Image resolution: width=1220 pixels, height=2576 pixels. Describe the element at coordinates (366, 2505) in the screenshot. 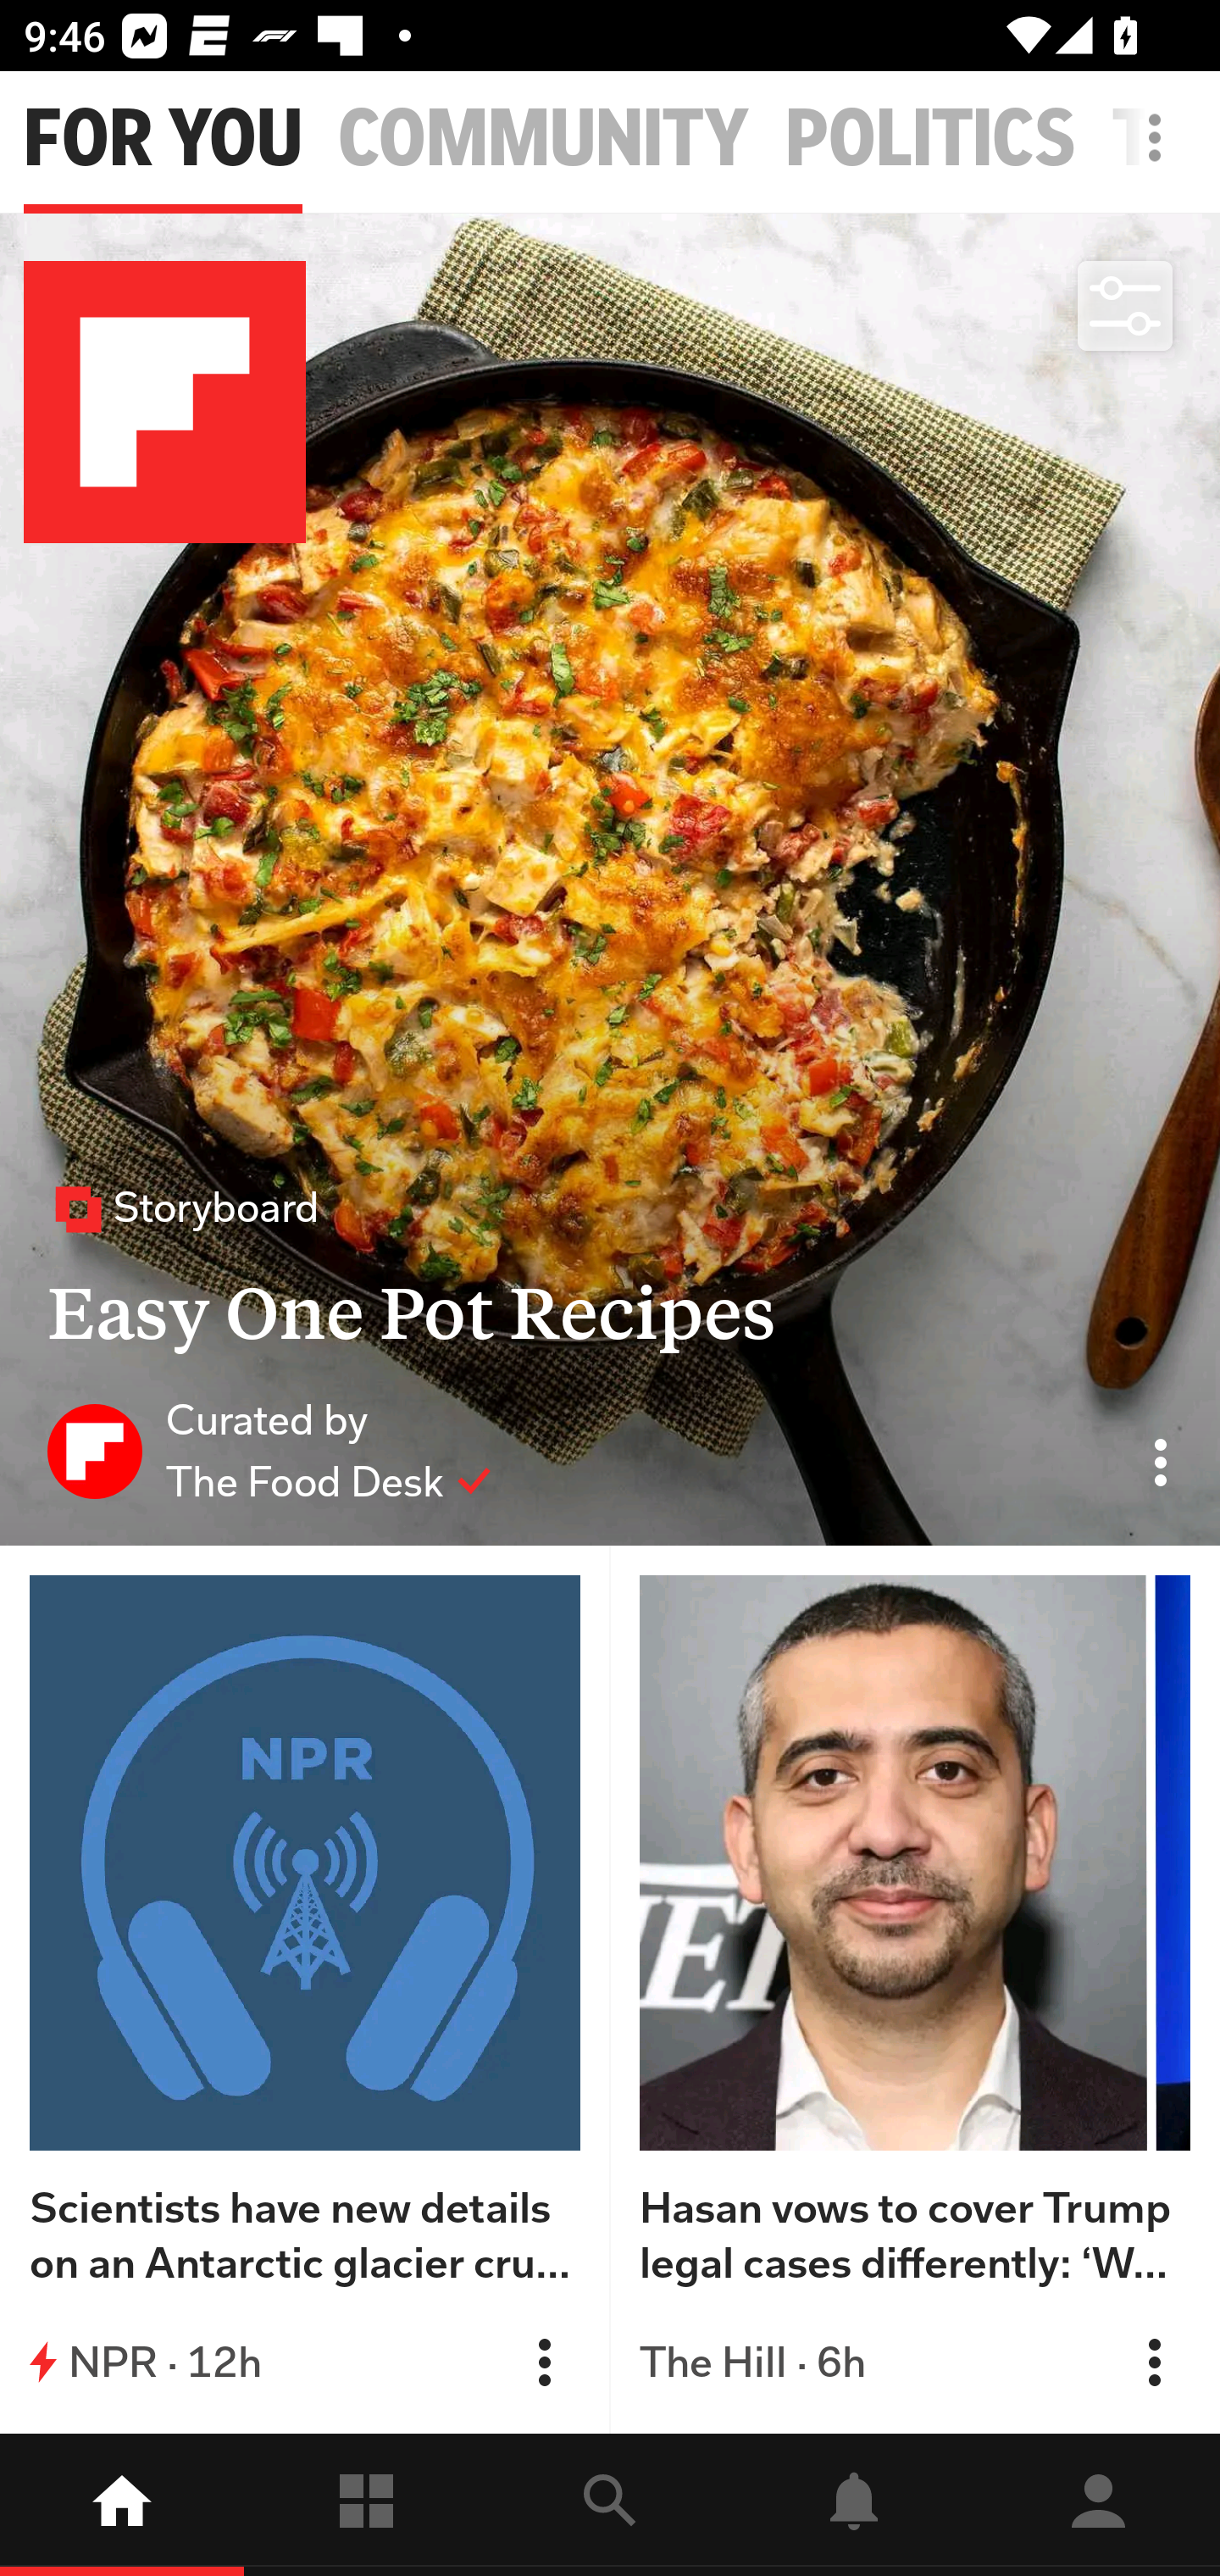

I see `Following` at that location.